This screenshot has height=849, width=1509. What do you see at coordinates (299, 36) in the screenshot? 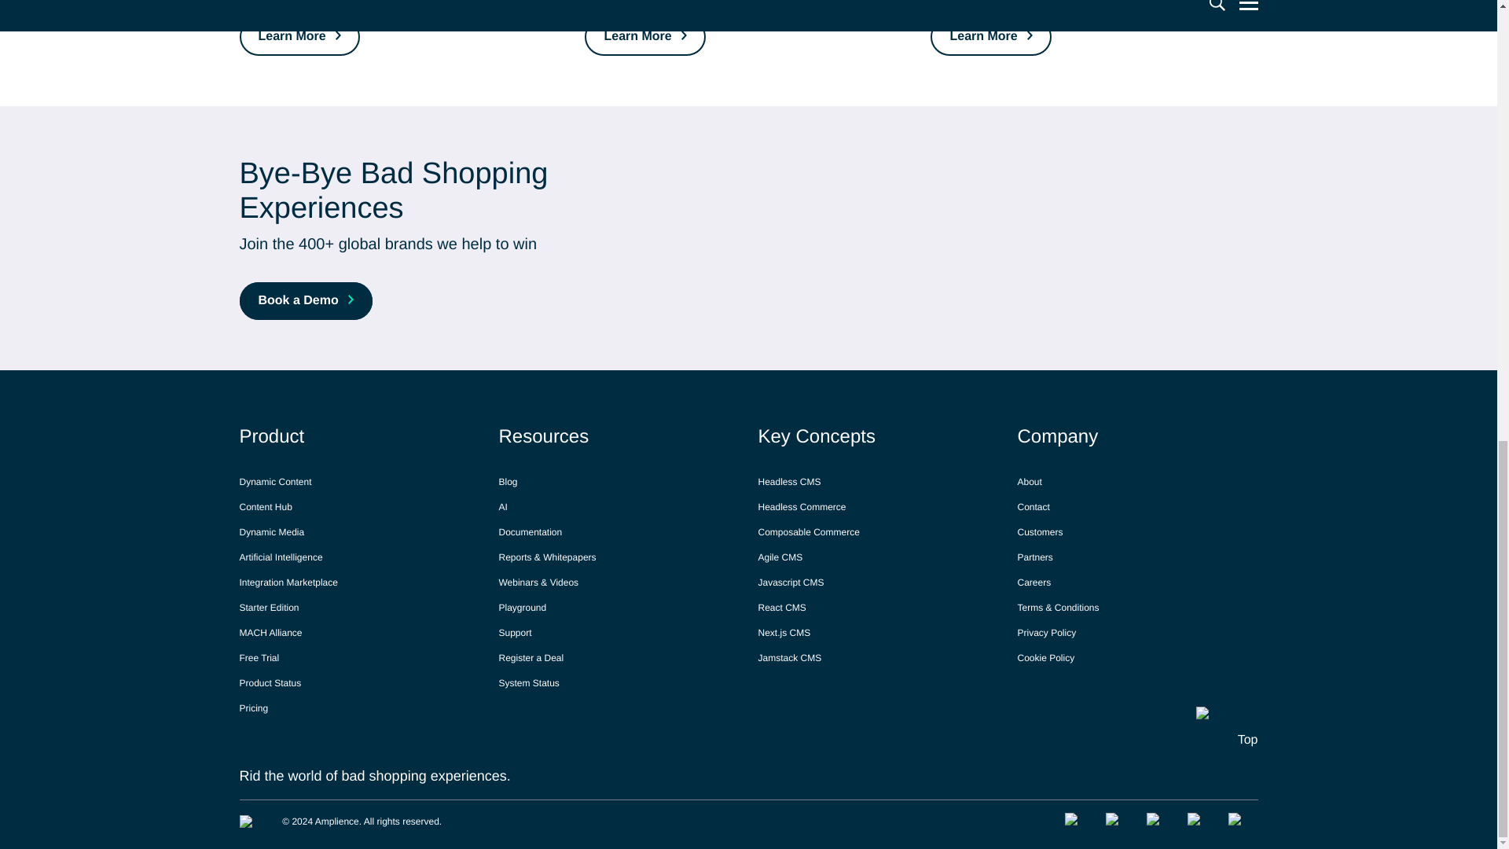
I see `Learn More` at bounding box center [299, 36].